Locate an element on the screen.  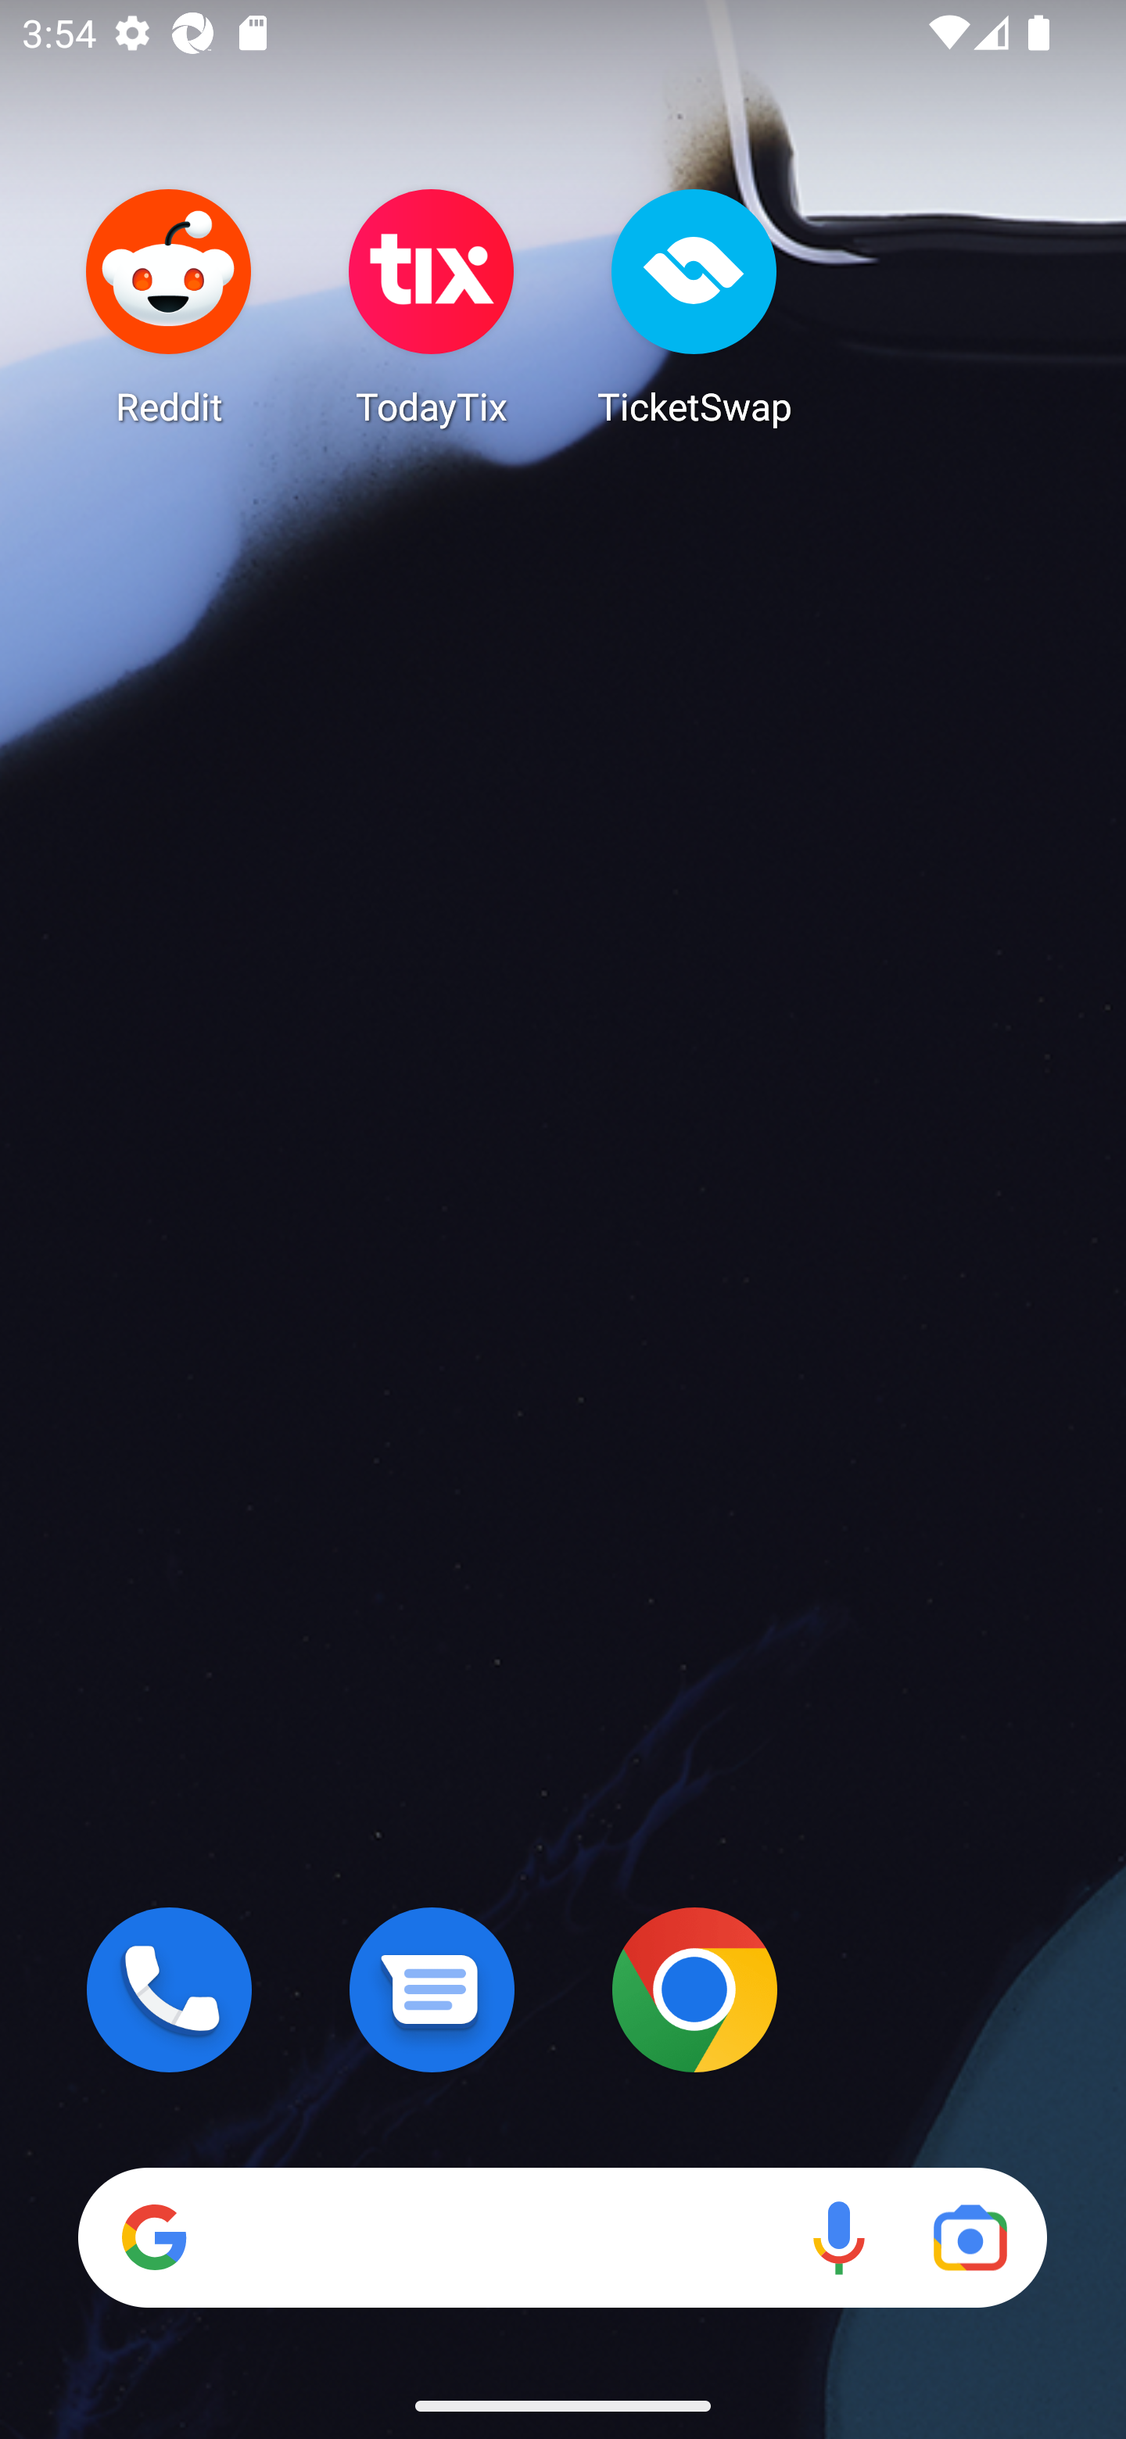
Messages is located at coordinates (432, 1990).